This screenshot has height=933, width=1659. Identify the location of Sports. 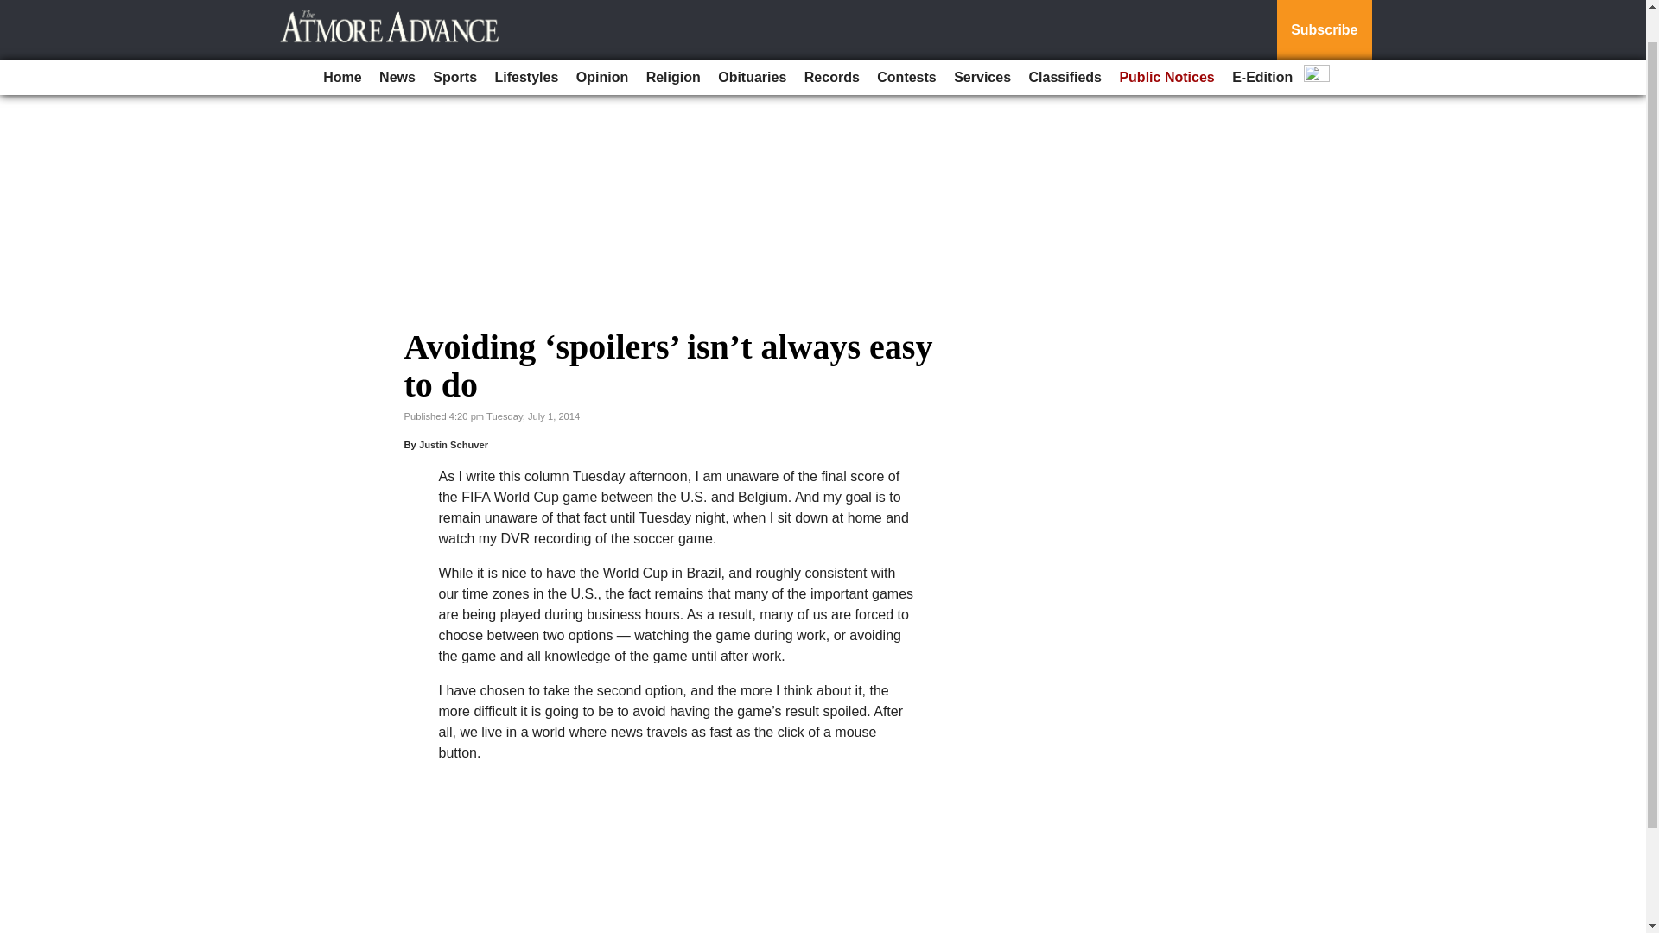
(454, 42).